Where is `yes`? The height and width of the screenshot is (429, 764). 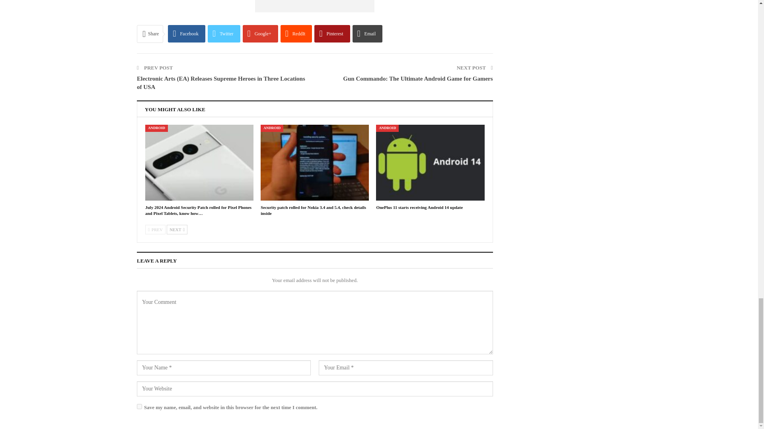
yes is located at coordinates (139, 407).